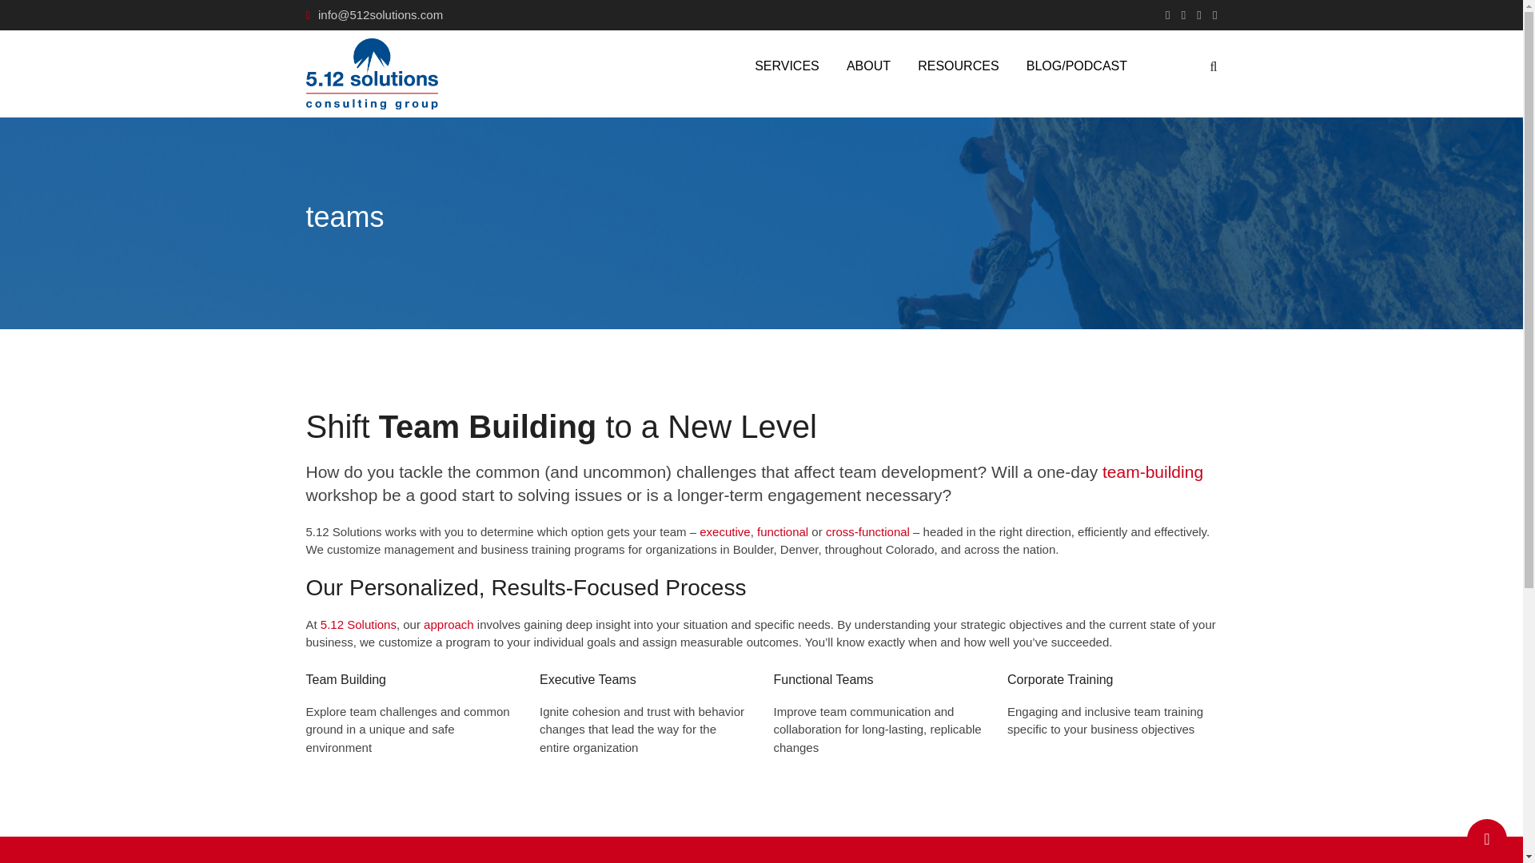 The image size is (1535, 863). I want to click on functional, so click(782, 531).